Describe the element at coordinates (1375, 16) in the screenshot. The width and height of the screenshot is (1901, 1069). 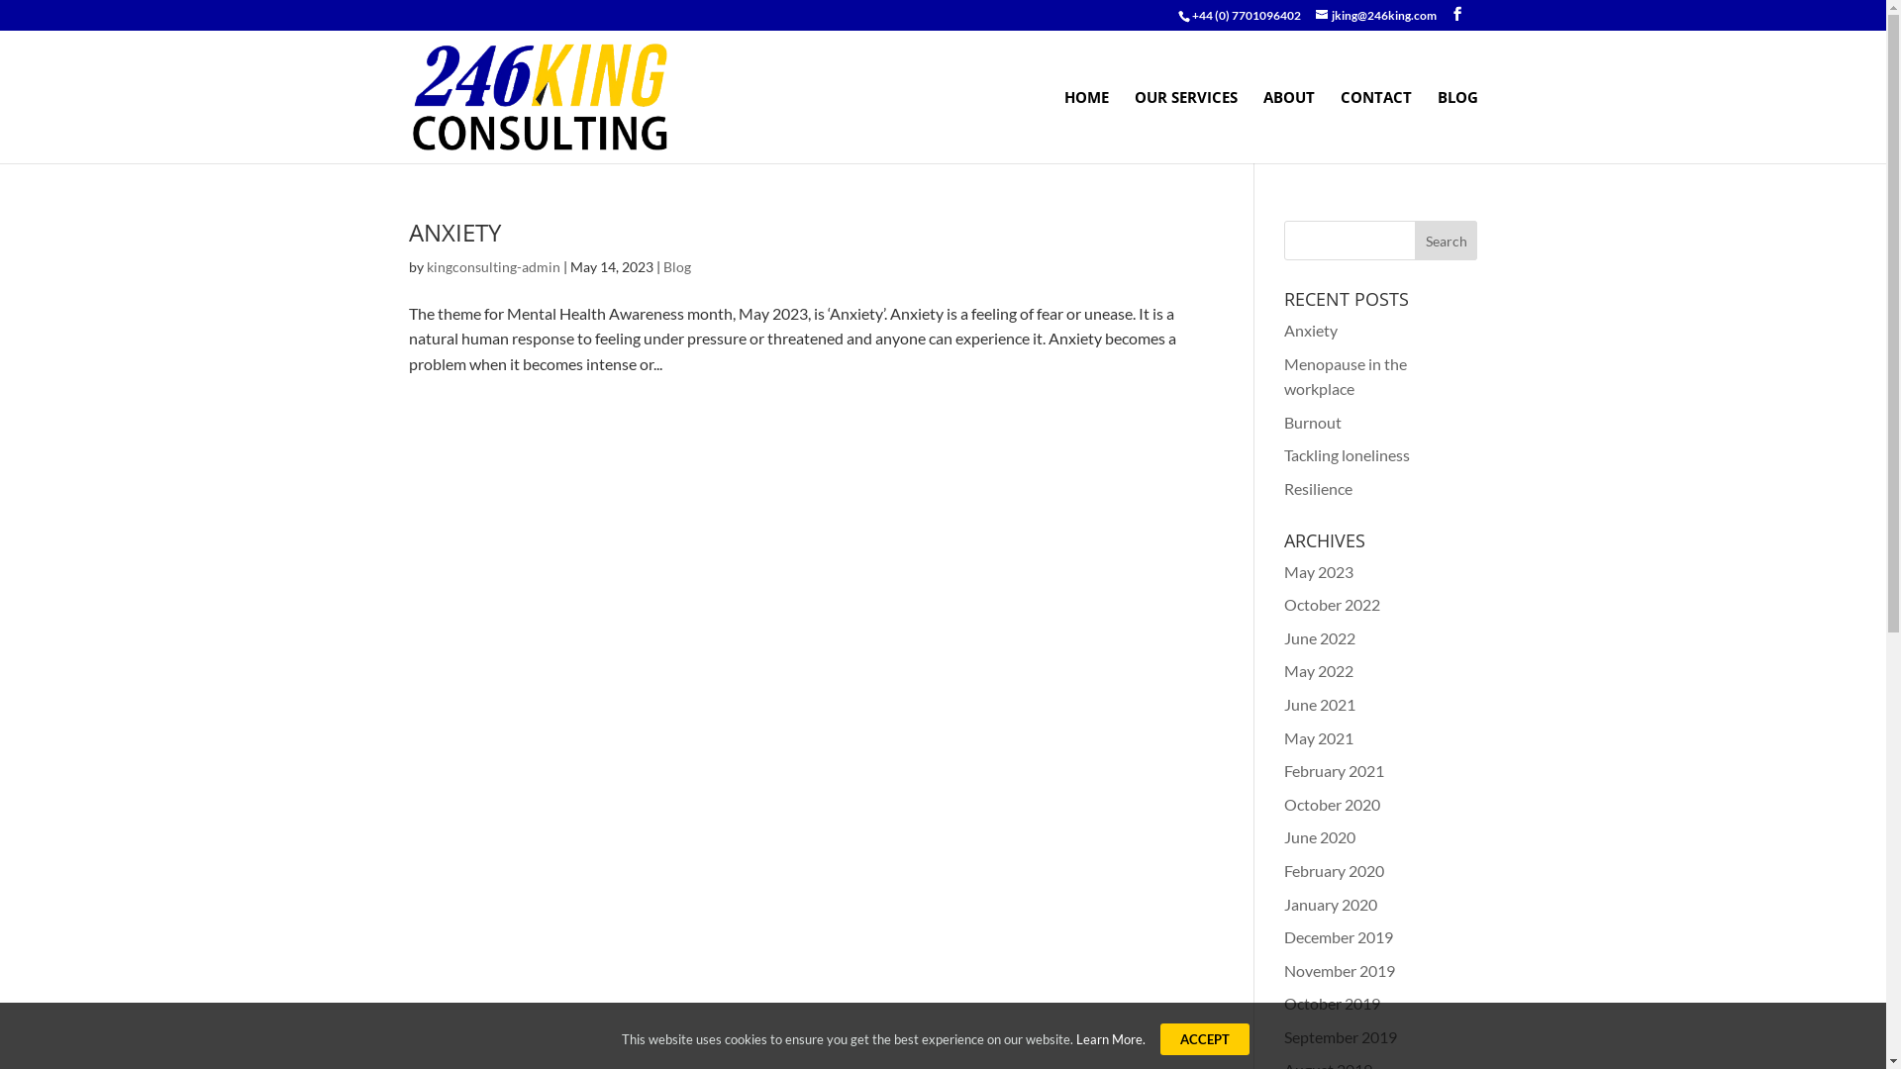
I see `jking@246king.com` at that location.